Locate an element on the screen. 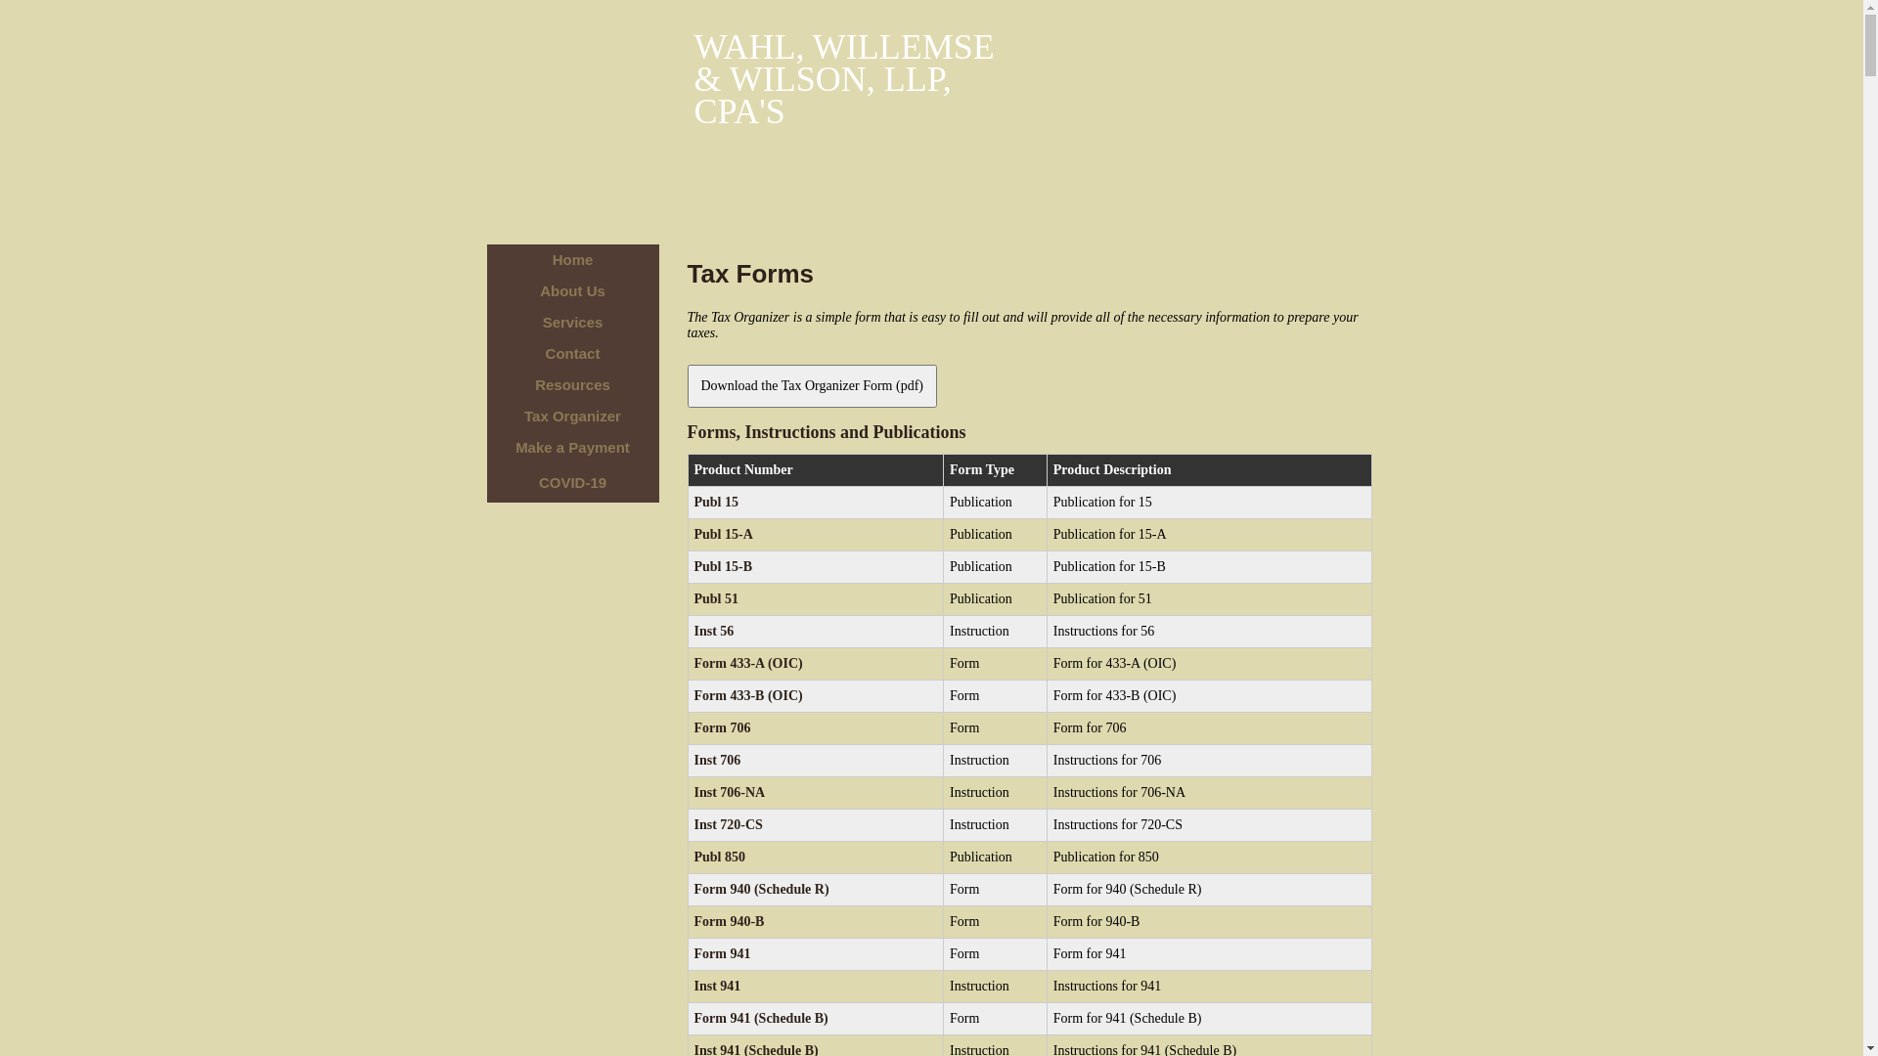  Inst 706-NA is located at coordinates (730, 792).